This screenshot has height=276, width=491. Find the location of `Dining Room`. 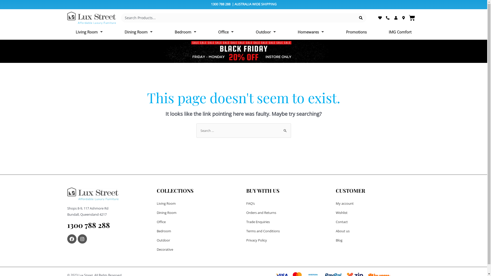

Dining Room is located at coordinates (139, 32).